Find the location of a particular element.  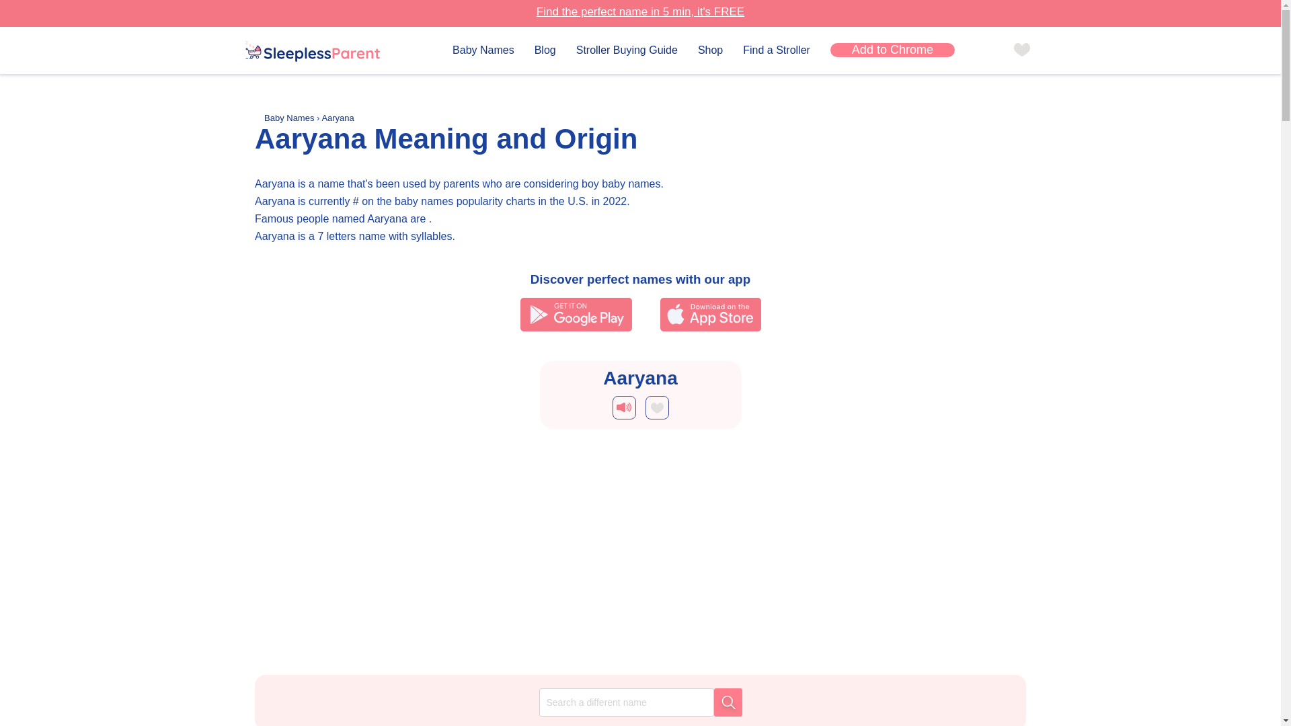

Baby Names is located at coordinates (290, 118).